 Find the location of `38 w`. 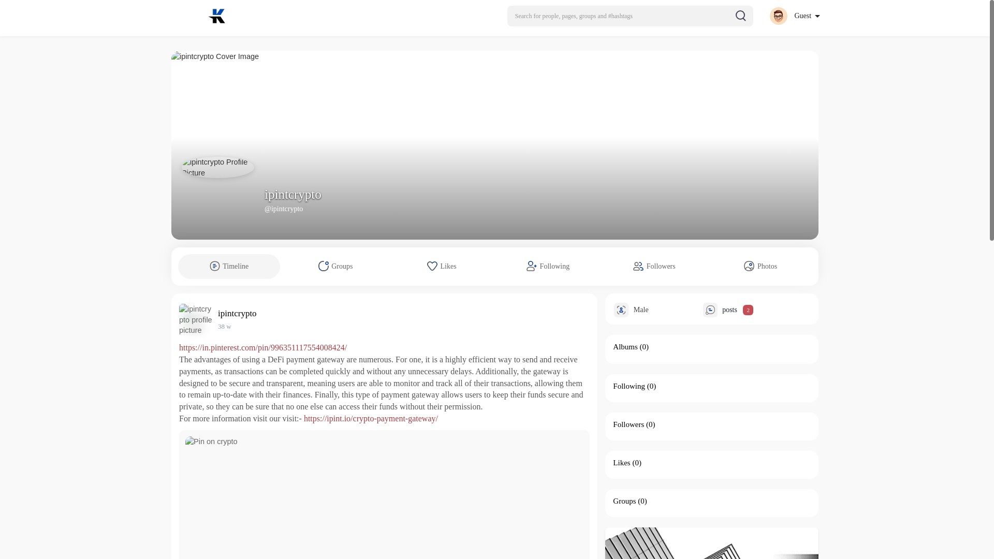

38 w is located at coordinates (225, 326).